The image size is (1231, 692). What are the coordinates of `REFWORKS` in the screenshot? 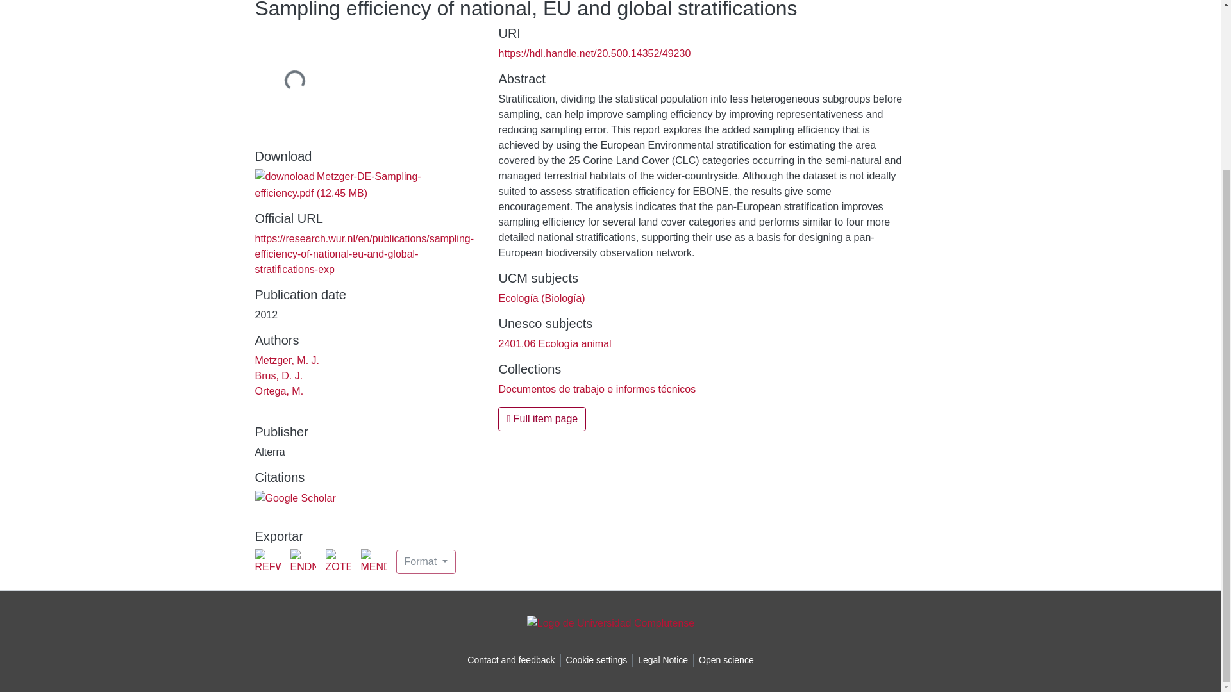 It's located at (267, 562).